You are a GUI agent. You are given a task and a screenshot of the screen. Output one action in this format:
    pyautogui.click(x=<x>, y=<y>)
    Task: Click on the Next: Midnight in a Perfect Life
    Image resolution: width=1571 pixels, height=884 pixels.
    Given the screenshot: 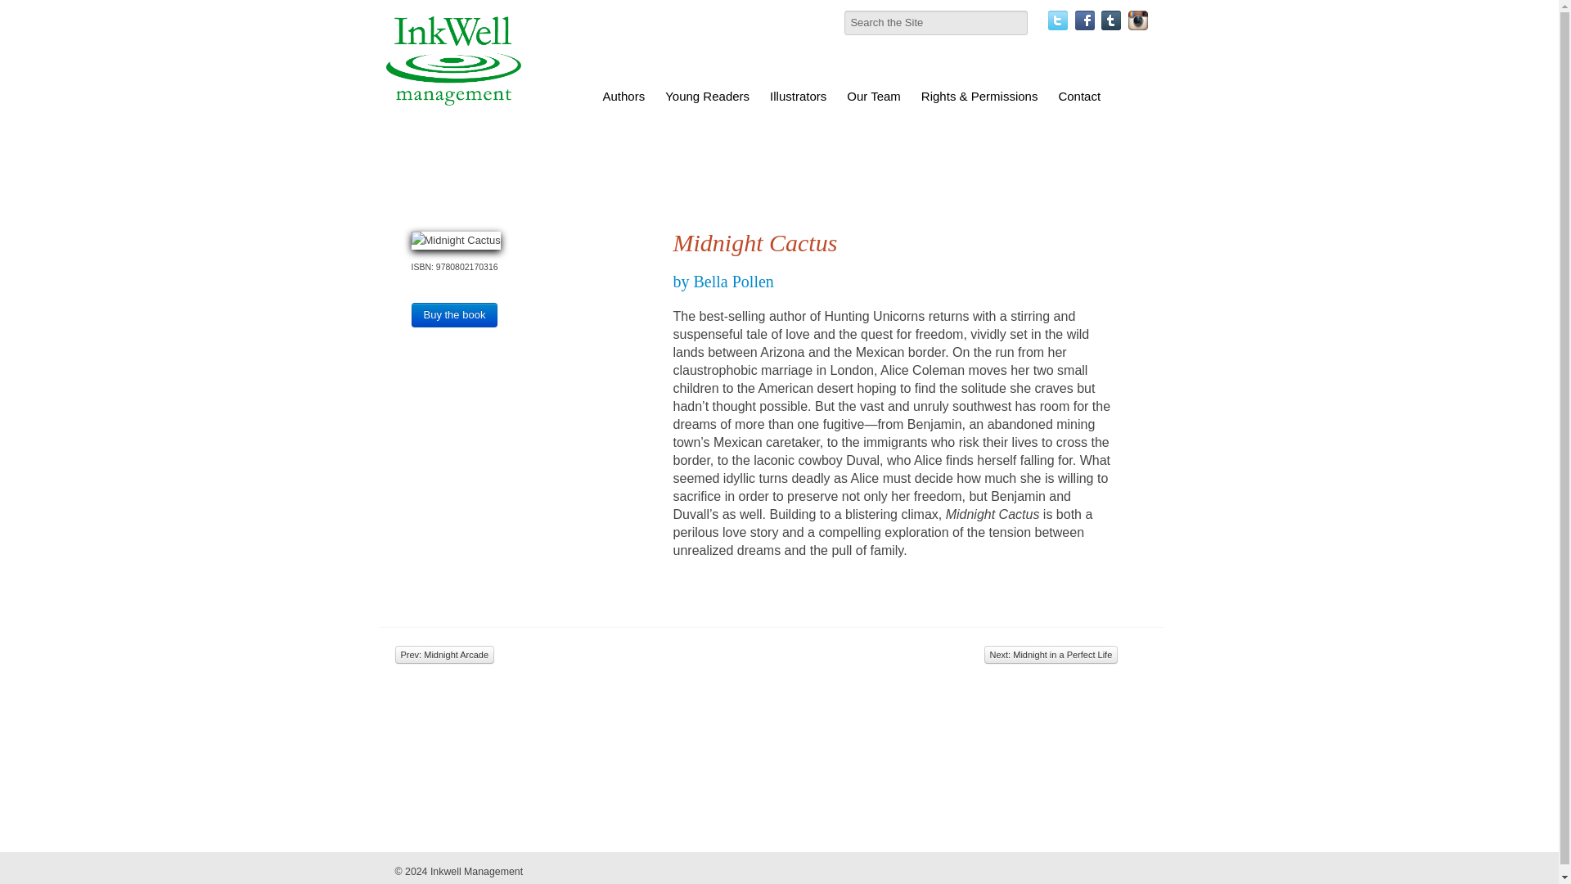 What is the action you would take?
    pyautogui.click(x=1050, y=655)
    